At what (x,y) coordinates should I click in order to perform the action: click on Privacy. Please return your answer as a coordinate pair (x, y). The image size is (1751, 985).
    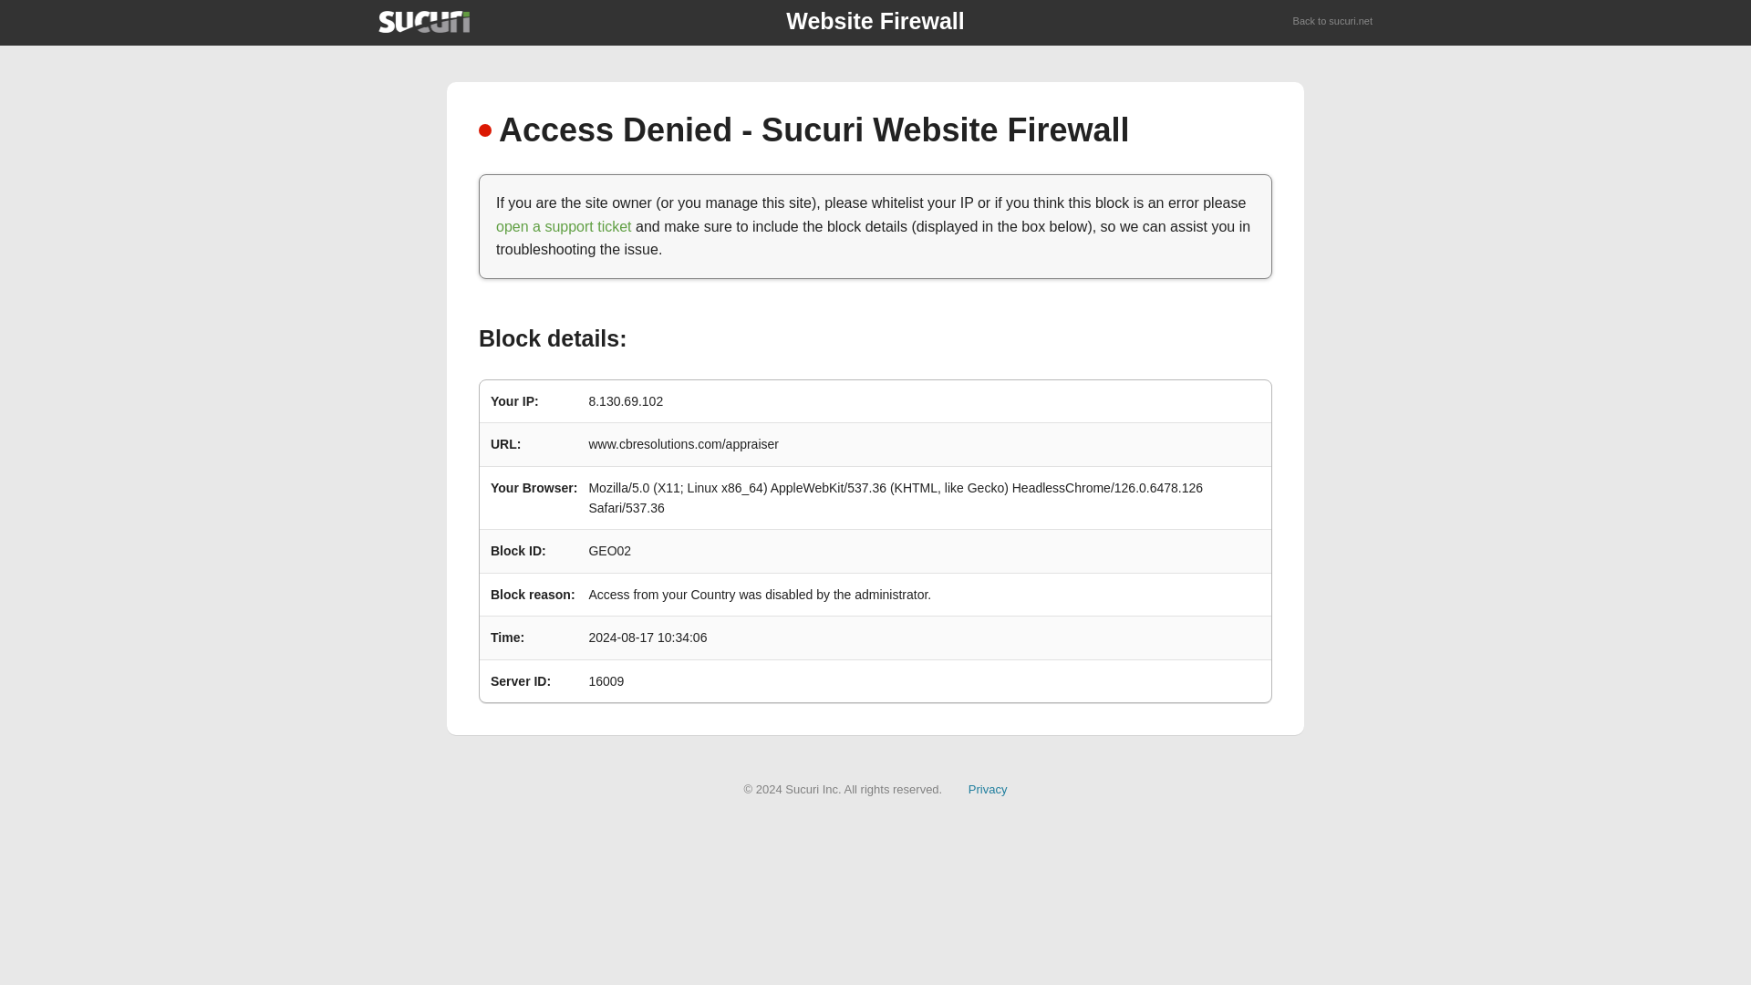
    Looking at the image, I should click on (988, 788).